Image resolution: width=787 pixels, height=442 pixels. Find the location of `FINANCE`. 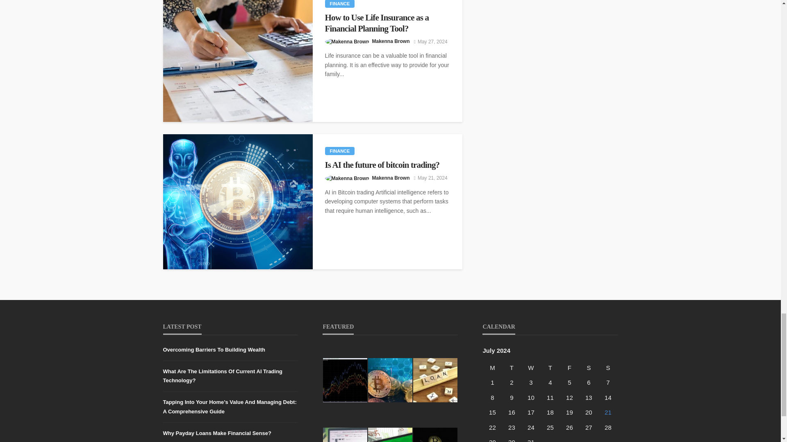

FINANCE is located at coordinates (339, 4).